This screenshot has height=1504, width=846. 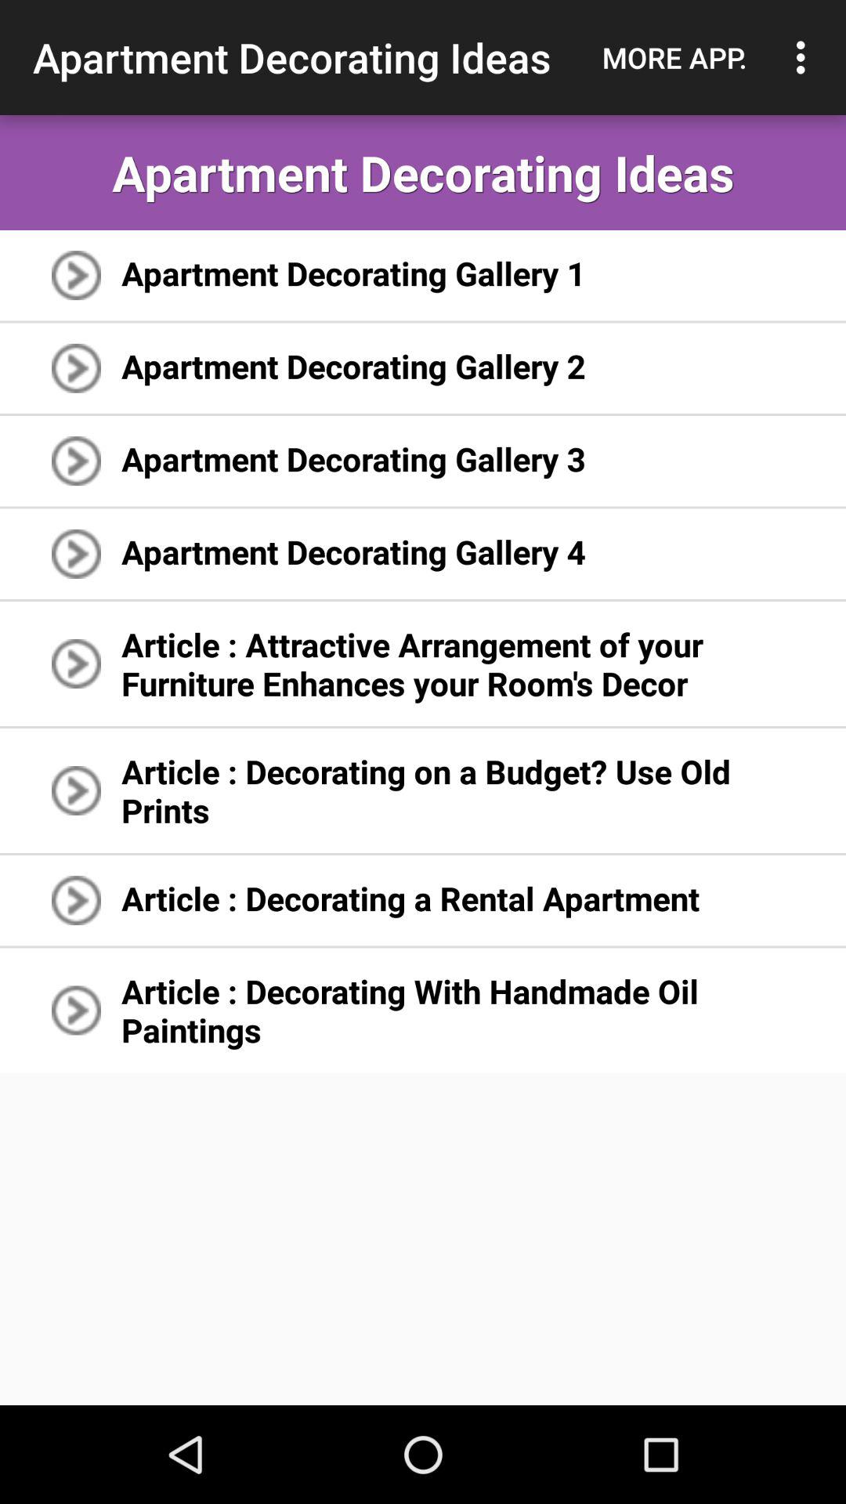 What do you see at coordinates (674, 57) in the screenshot?
I see `select icon next to the apartment decorating ideas icon` at bounding box center [674, 57].